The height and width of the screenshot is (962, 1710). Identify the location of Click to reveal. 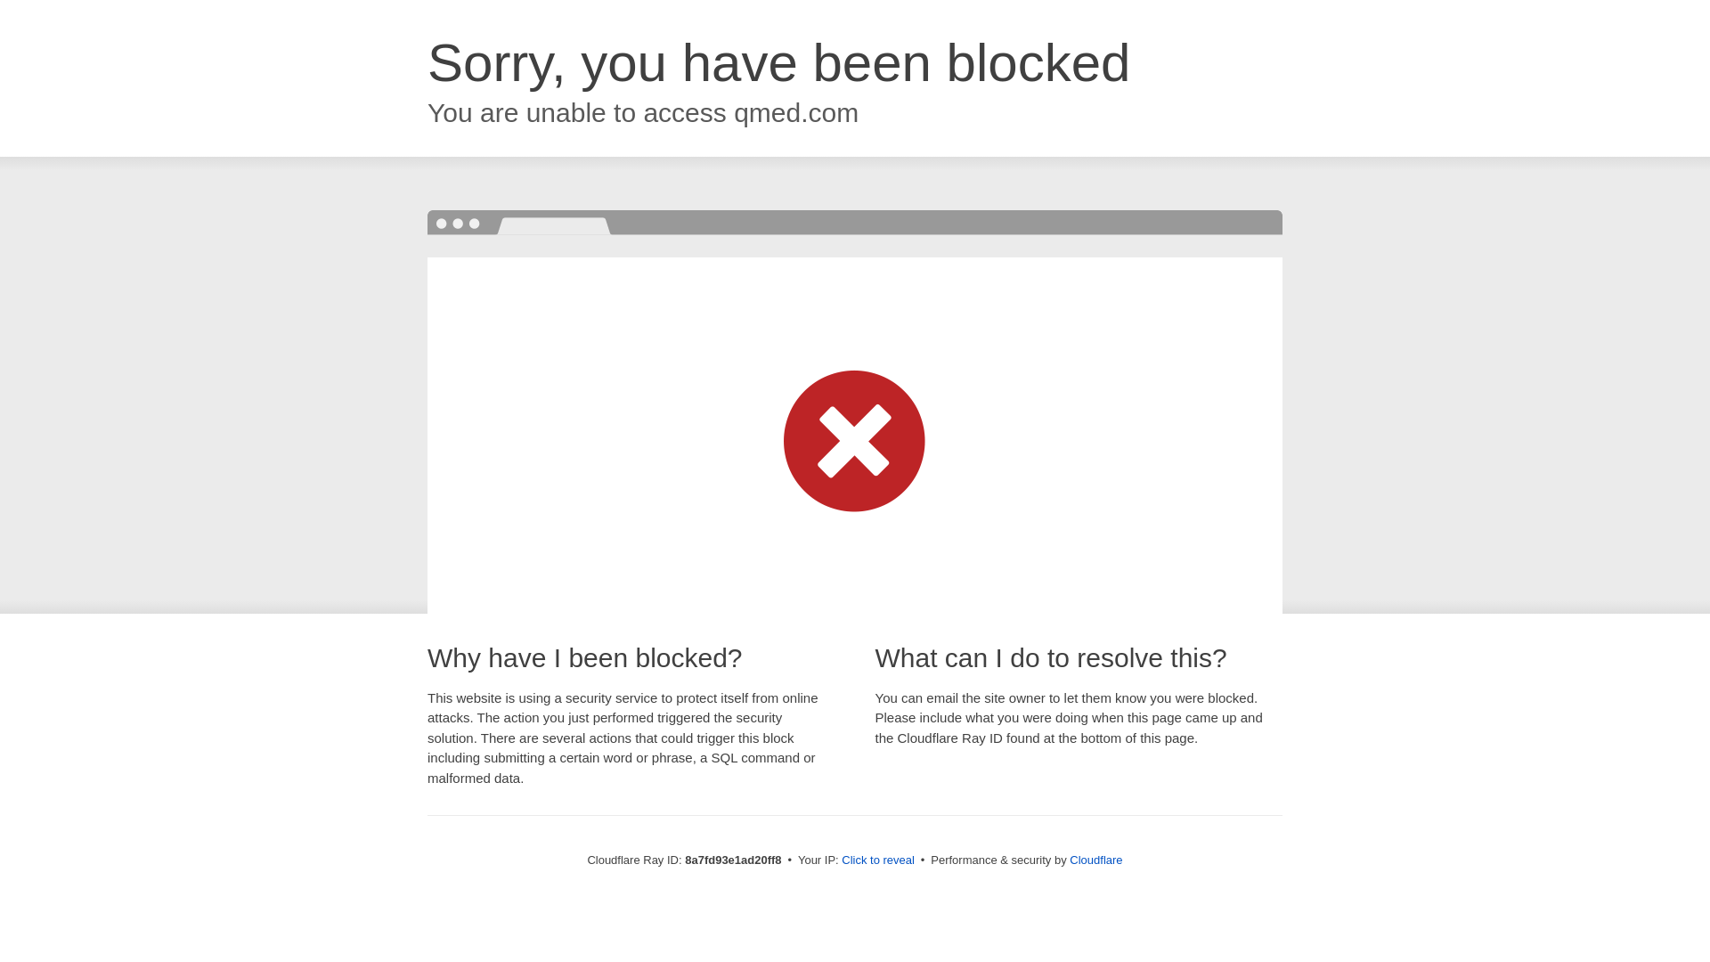
(878, 860).